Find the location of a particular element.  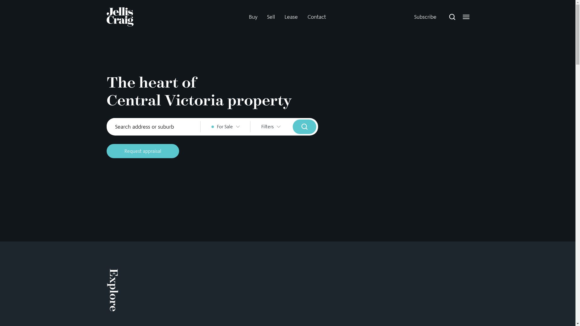

Sell is located at coordinates (271, 17).